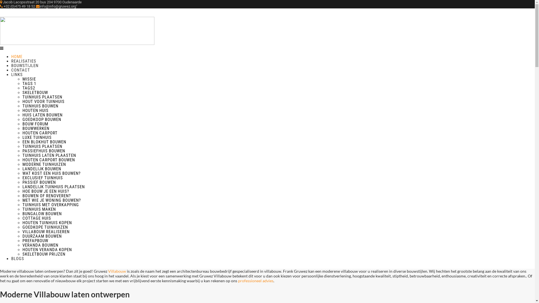  What do you see at coordinates (45, 191) in the screenshot?
I see `HOE BOUW JE EEN HUIS?` at bounding box center [45, 191].